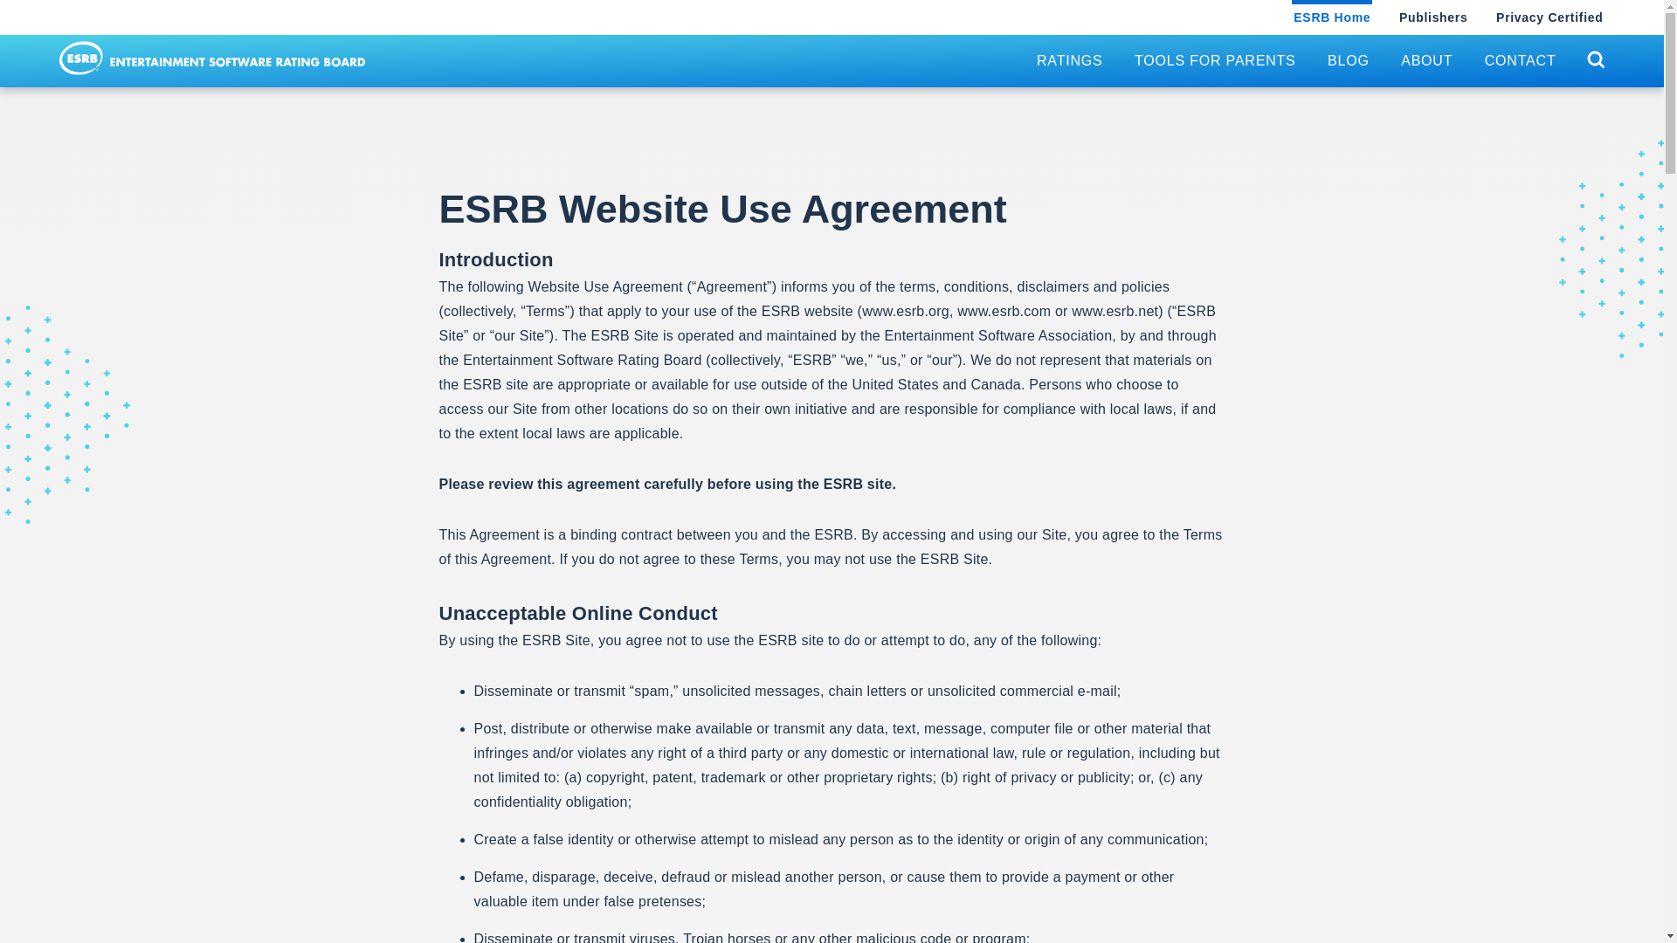 This screenshot has height=943, width=1677. Describe the element at coordinates (1214, 61) in the screenshot. I see `TOOLS FOR PARENTS` at that location.